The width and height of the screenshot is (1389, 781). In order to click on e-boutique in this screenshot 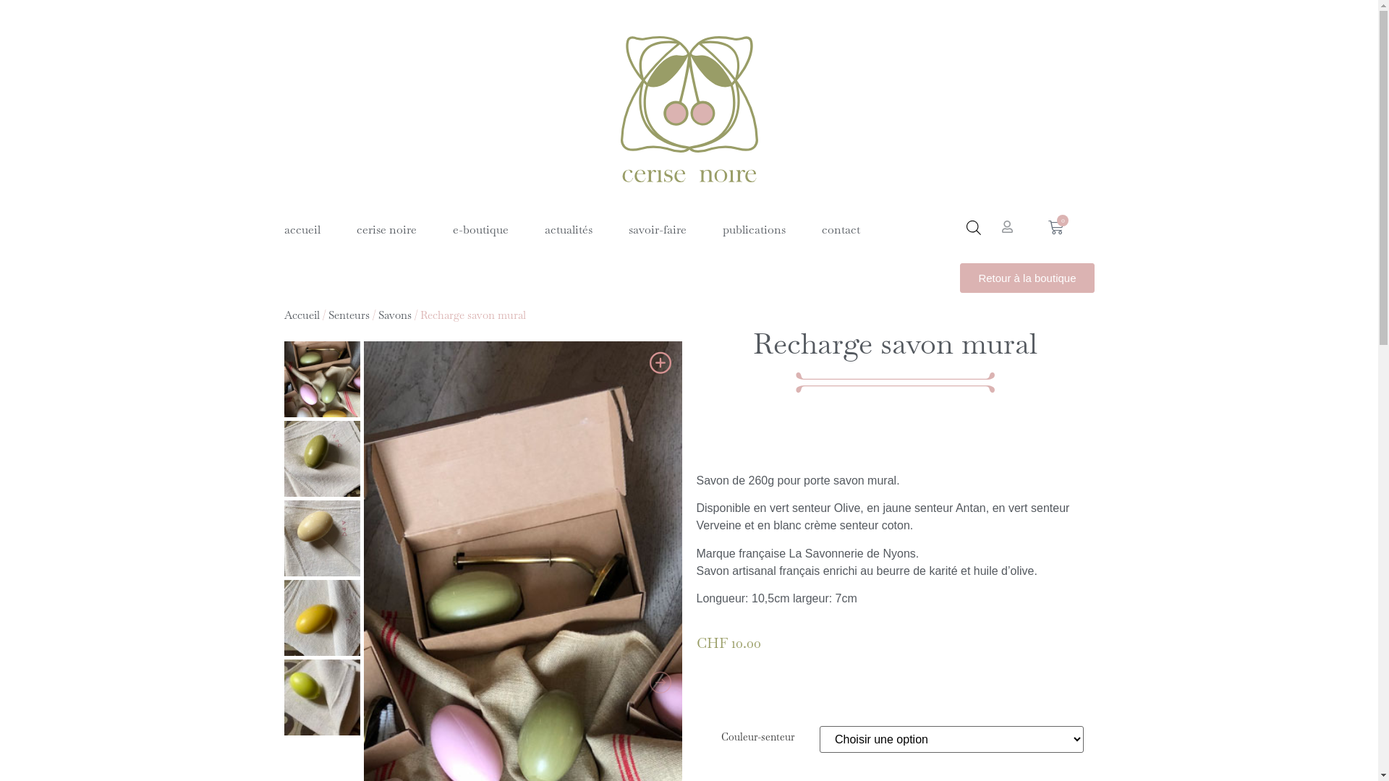, I will do `click(480, 230)`.